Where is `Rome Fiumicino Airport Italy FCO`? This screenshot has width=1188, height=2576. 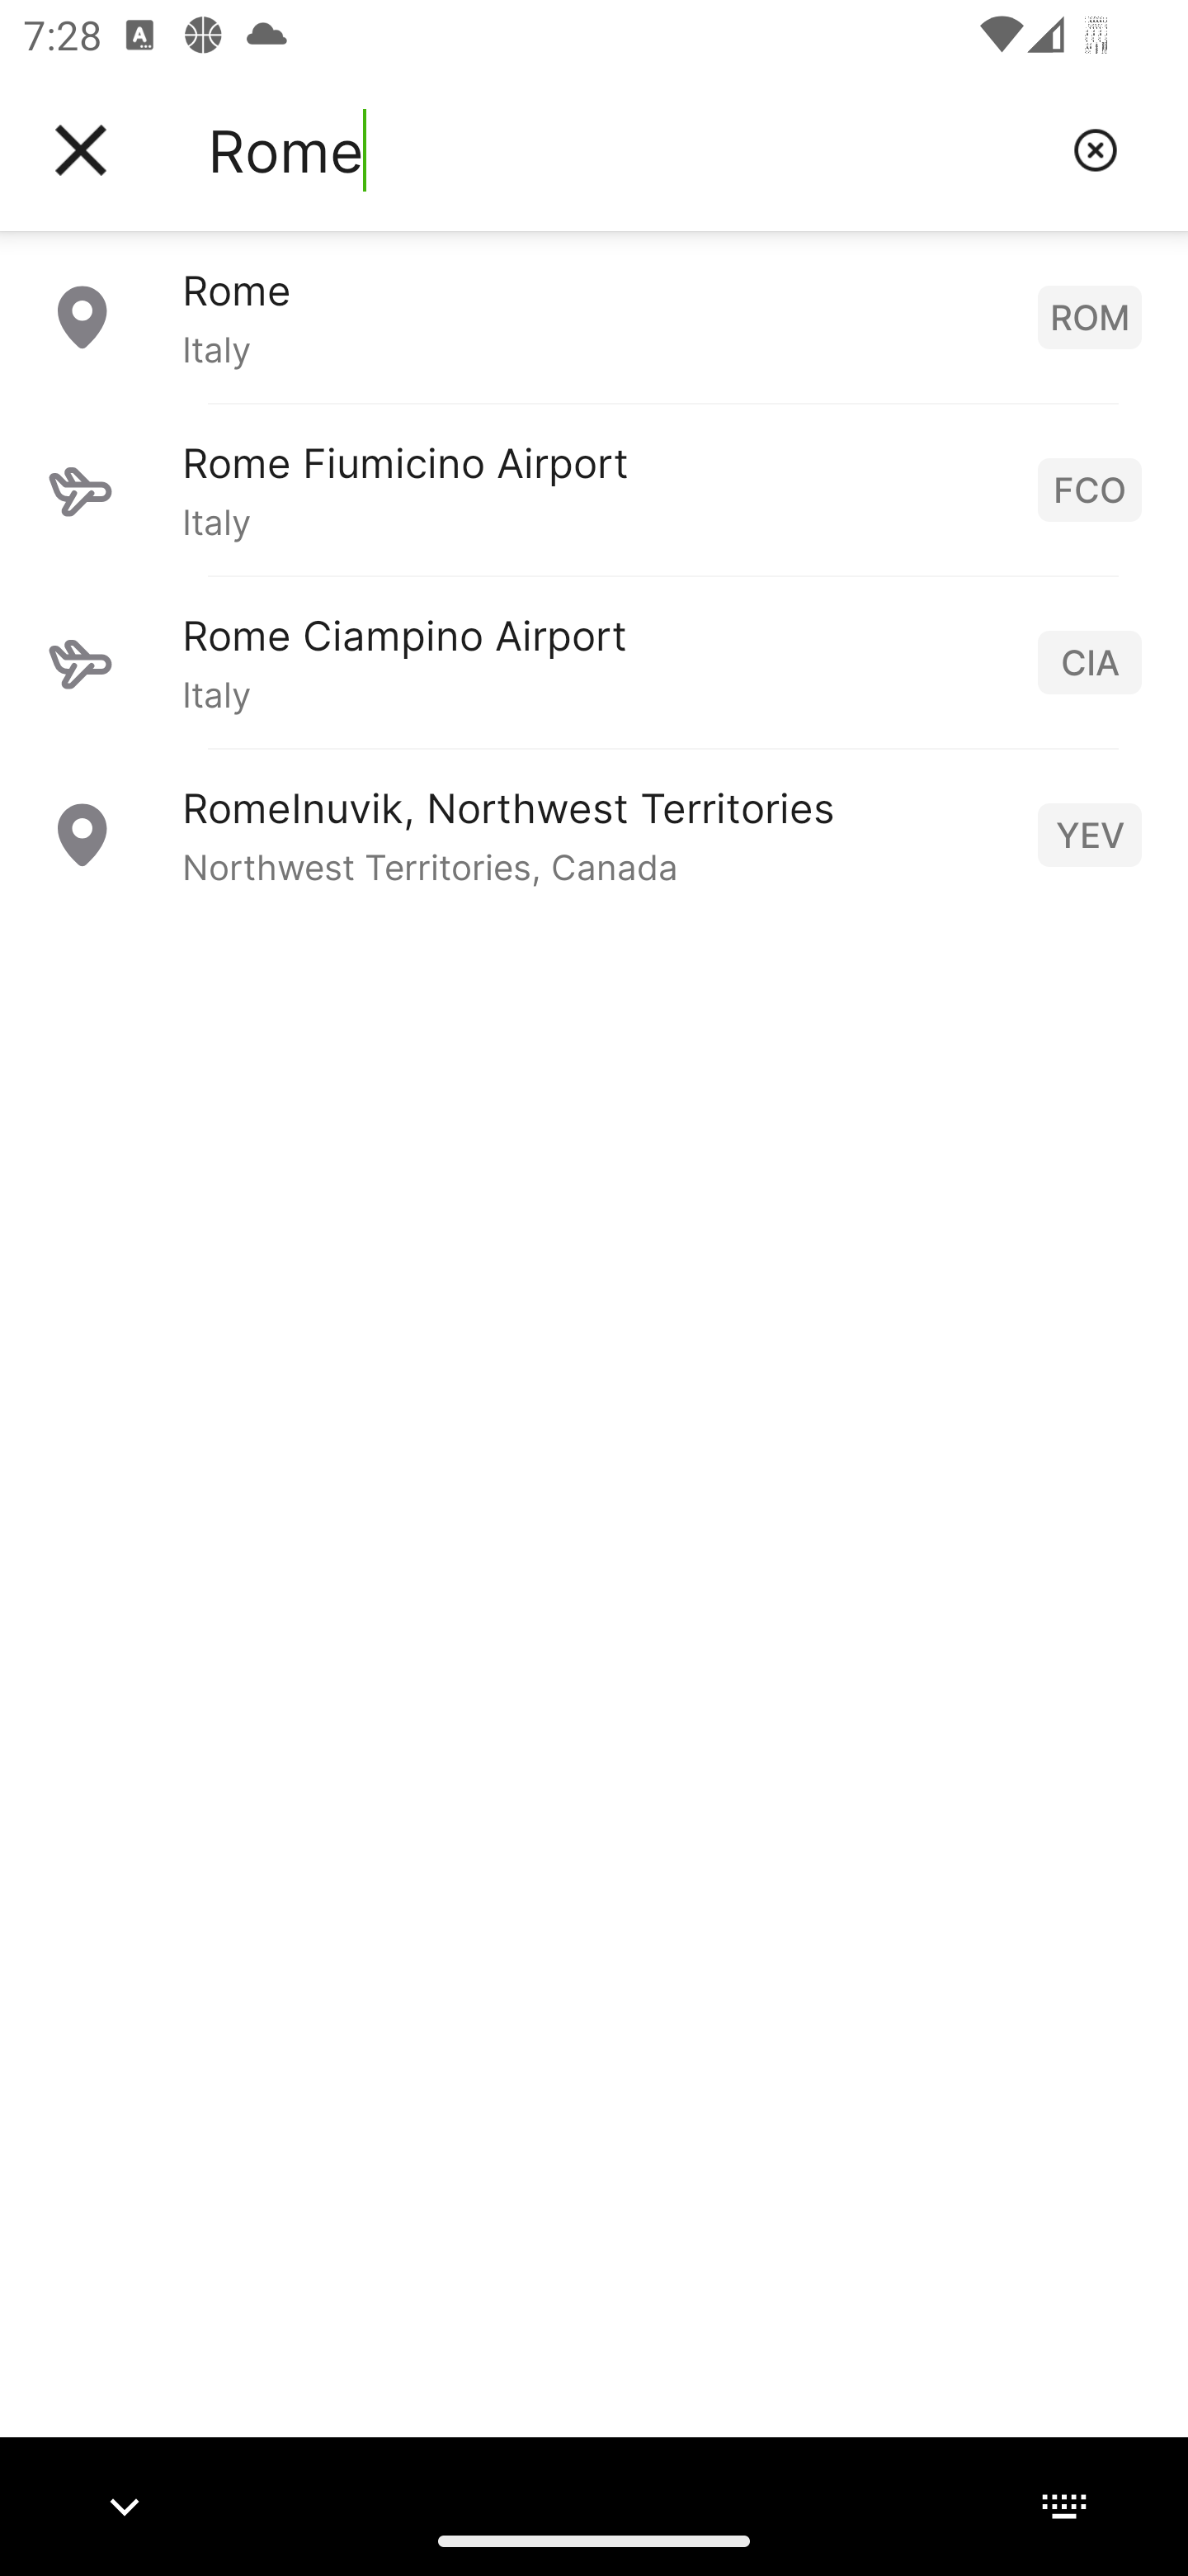 Rome Fiumicino Airport Italy FCO is located at coordinates (594, 489).